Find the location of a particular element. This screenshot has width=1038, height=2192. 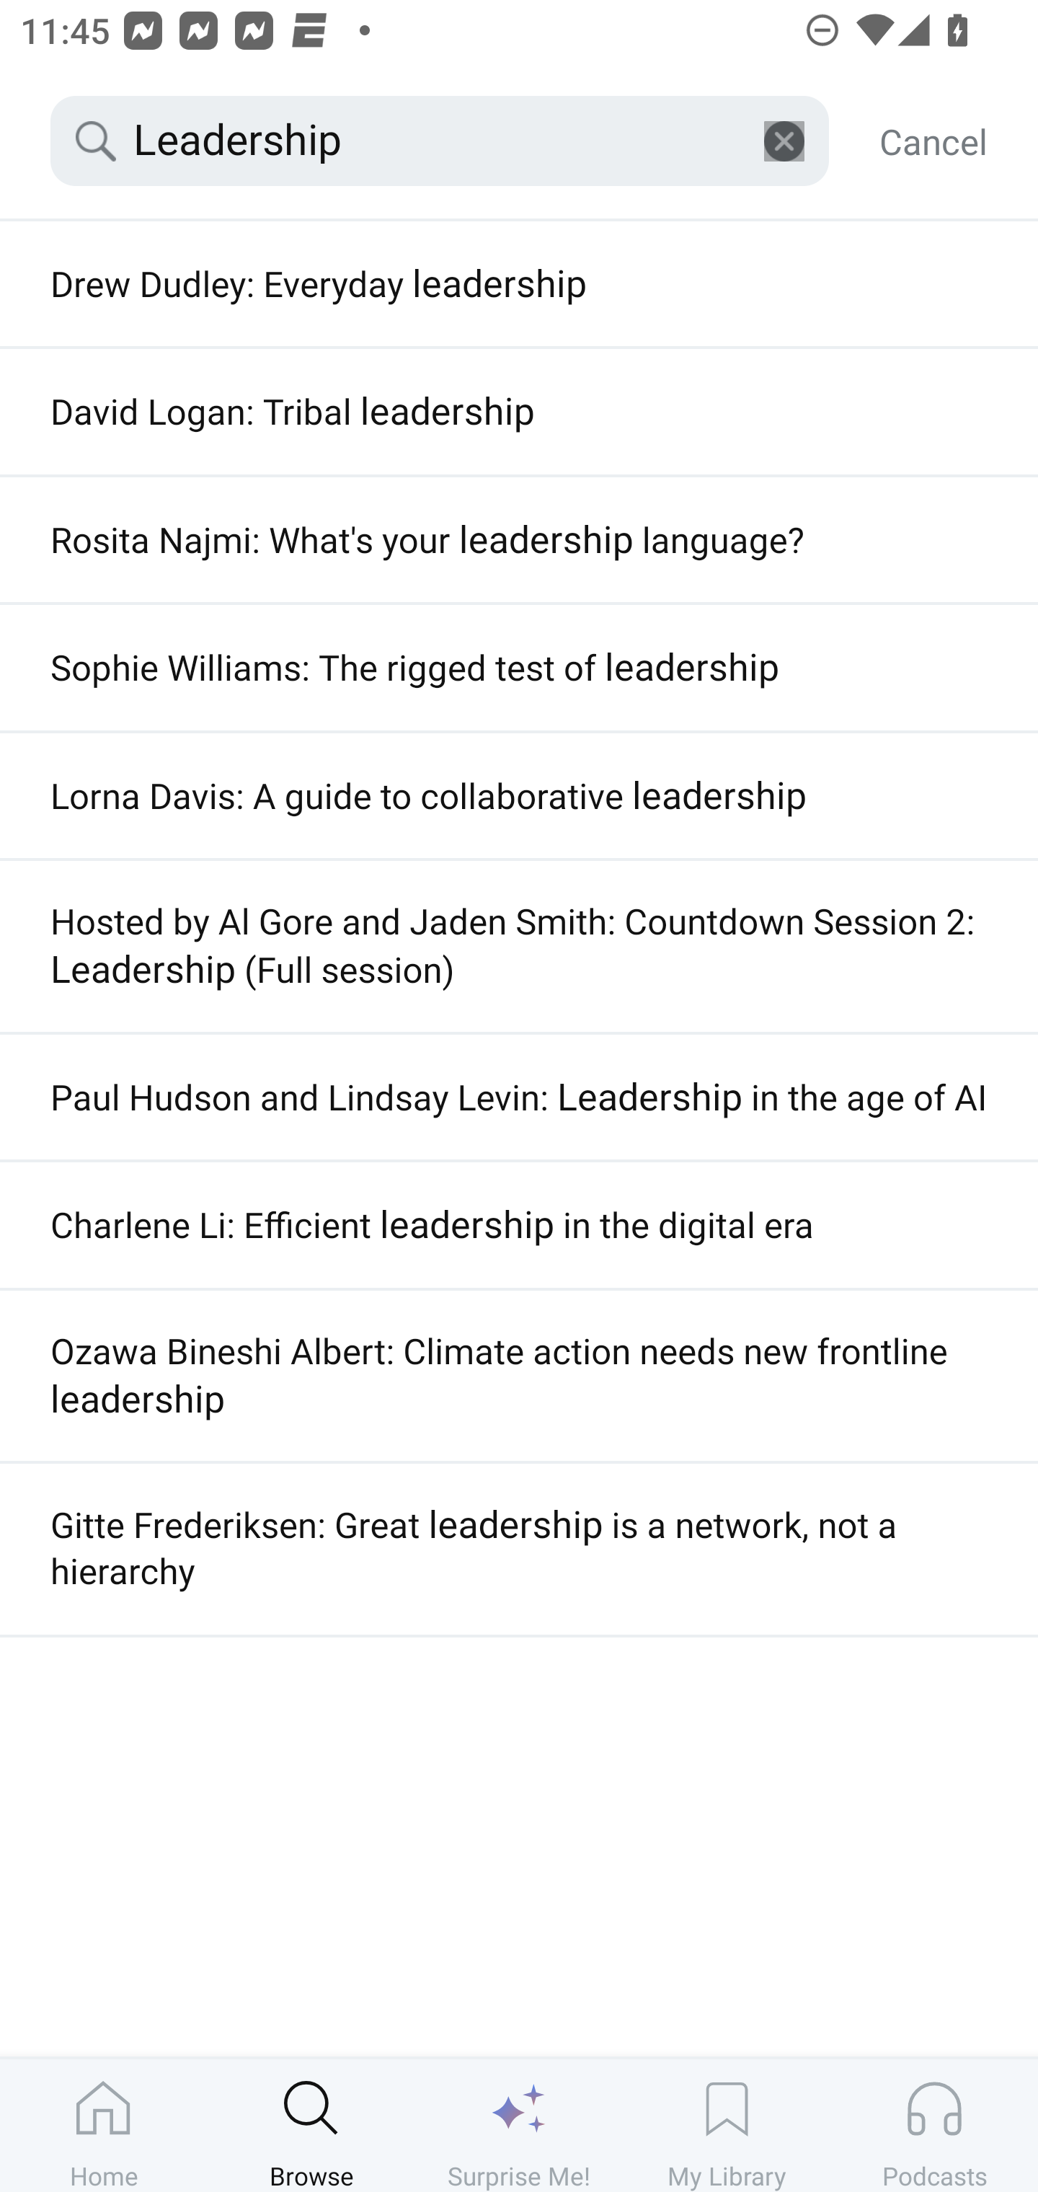

Browse is located at coordinates (311, 2125).